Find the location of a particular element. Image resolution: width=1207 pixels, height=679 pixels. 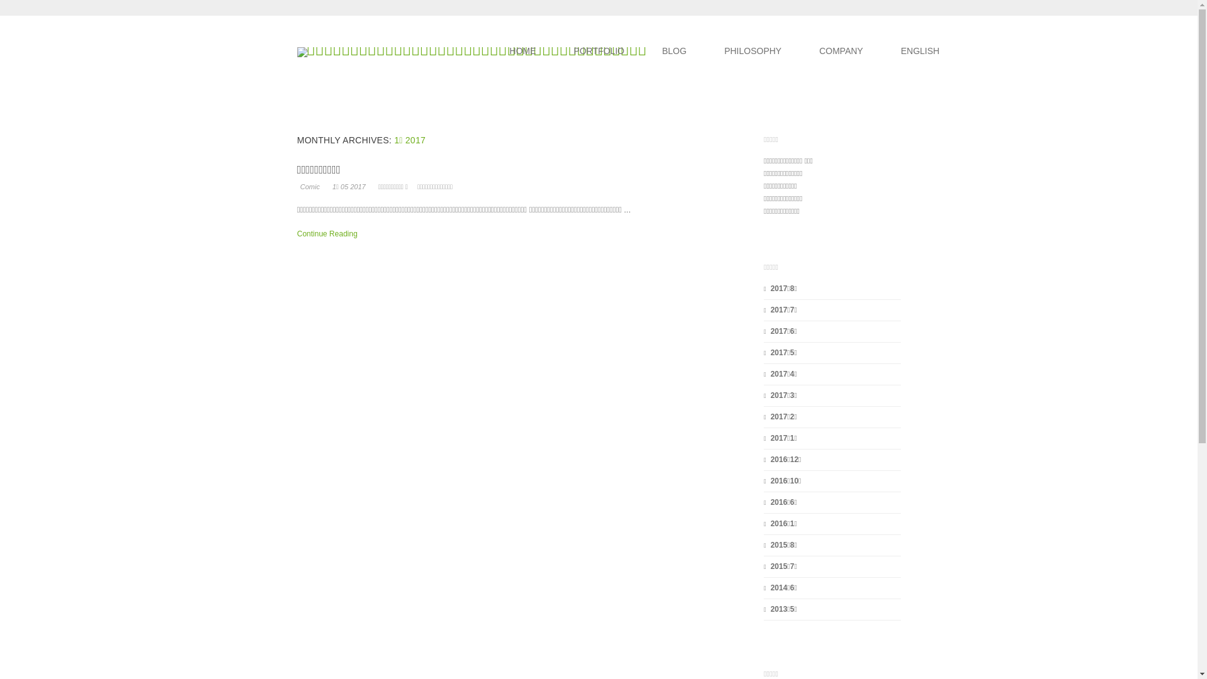

BLOG is located at coordinates (674, 51).